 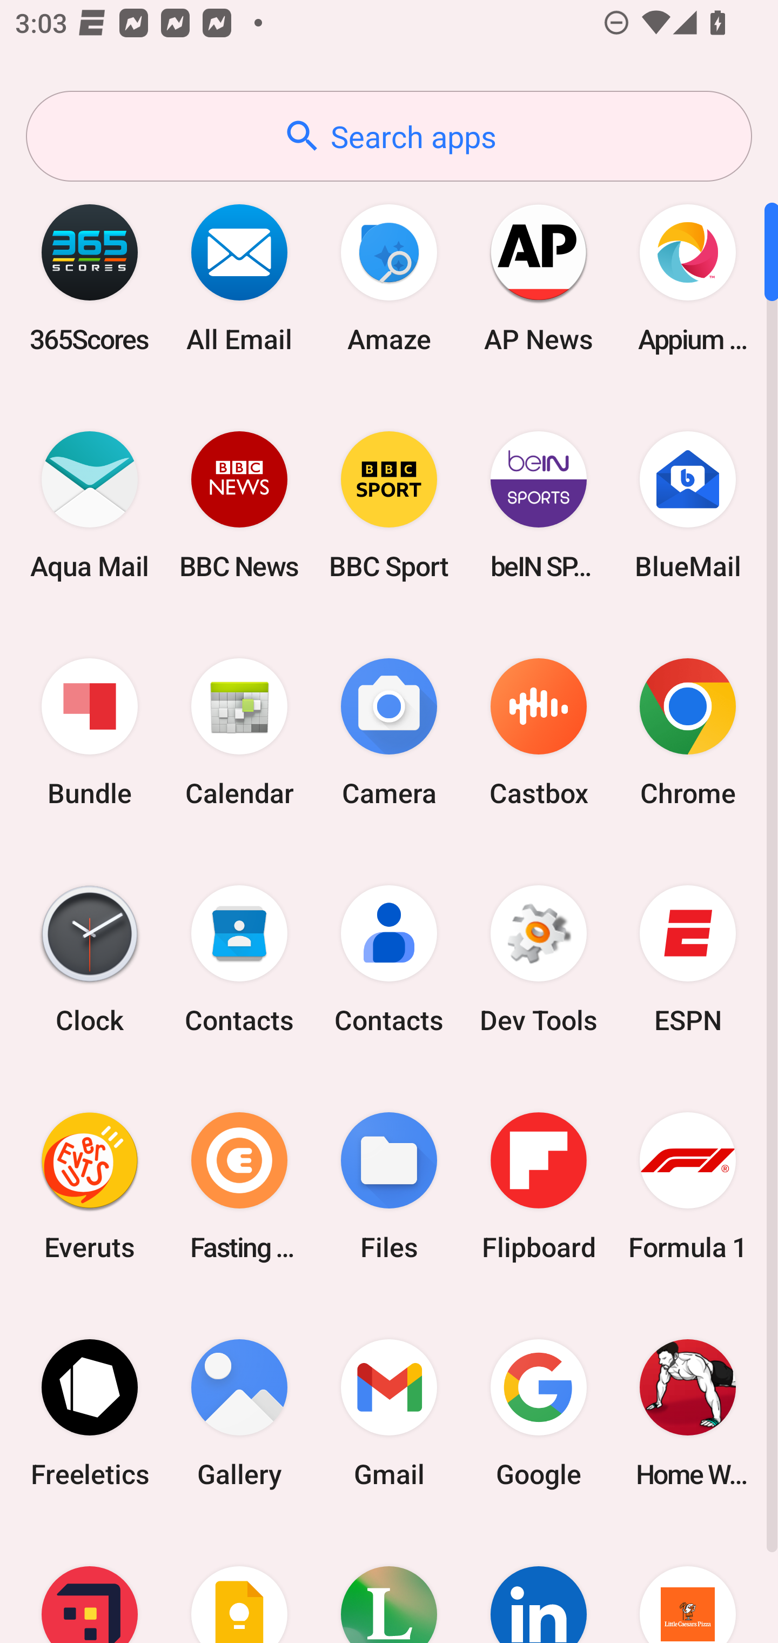 What do you see at coordinates (538, 959) in the screenshot?
I see `Dev Tools` at bounding box center [538, 959].